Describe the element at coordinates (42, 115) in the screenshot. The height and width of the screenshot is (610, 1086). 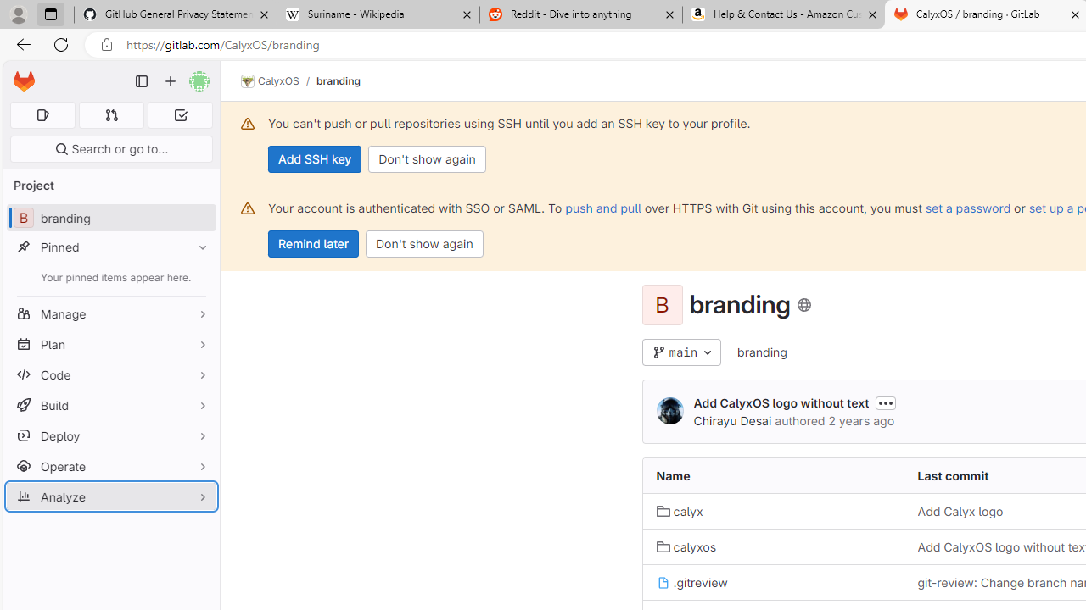
I see `Assigned issues 0` at that location.